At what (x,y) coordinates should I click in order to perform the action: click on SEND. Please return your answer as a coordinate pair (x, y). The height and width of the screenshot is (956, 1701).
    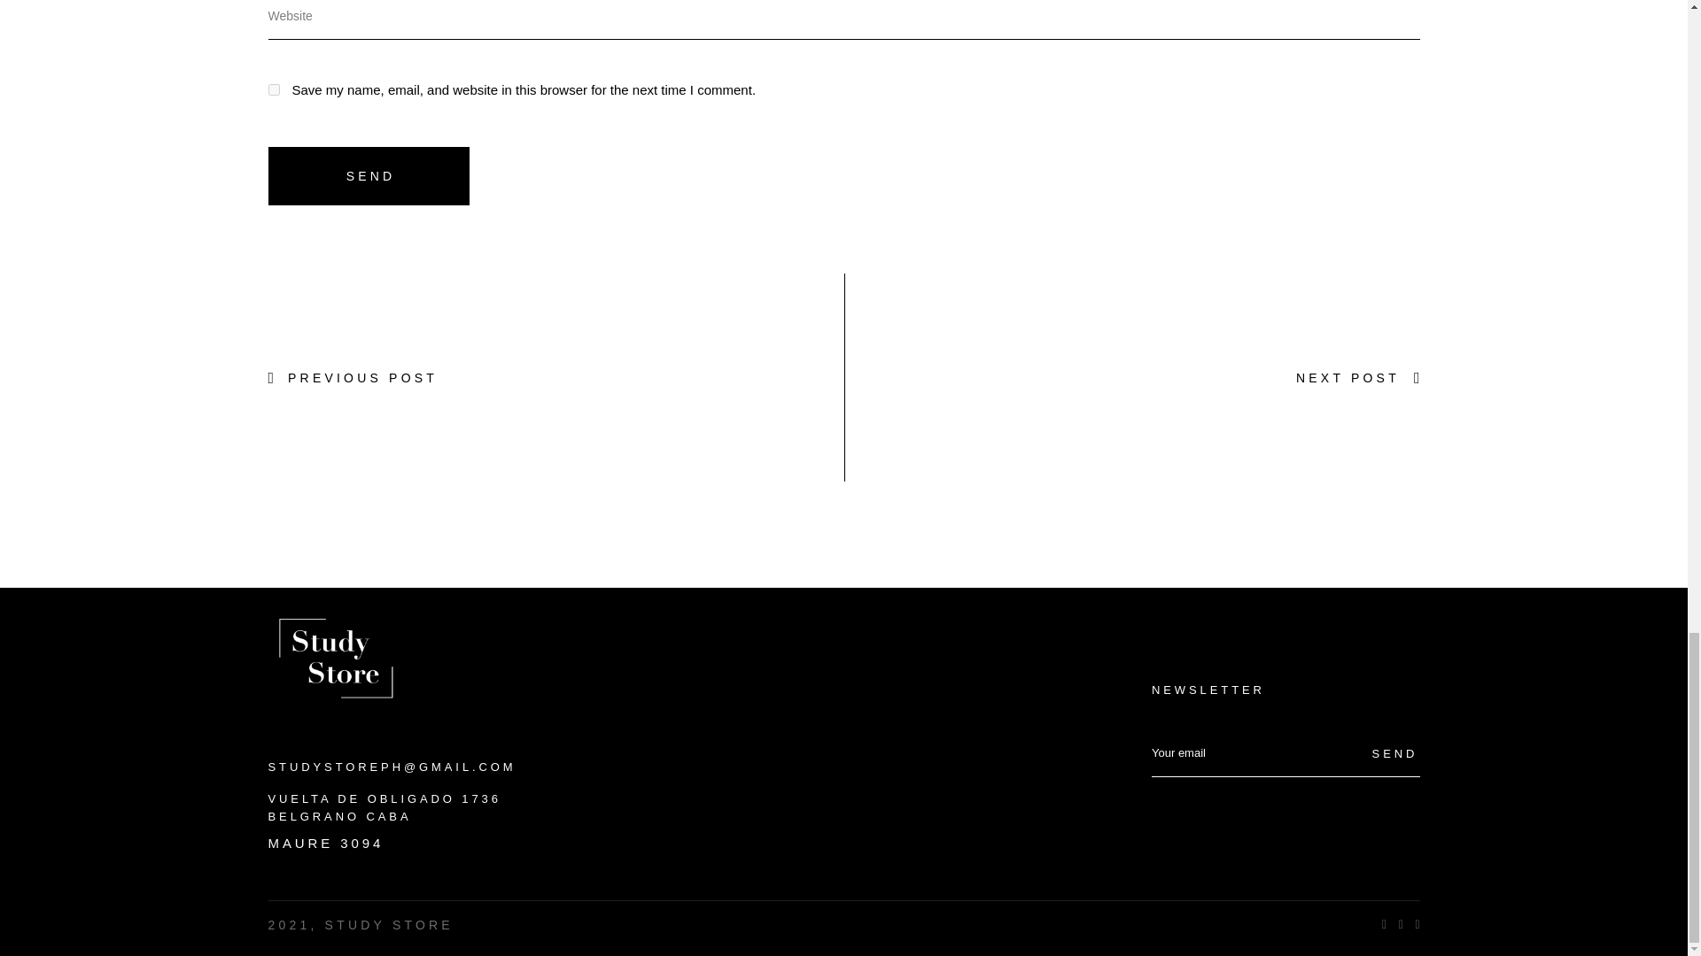
    Looking at the image, I should click on (368, 176).